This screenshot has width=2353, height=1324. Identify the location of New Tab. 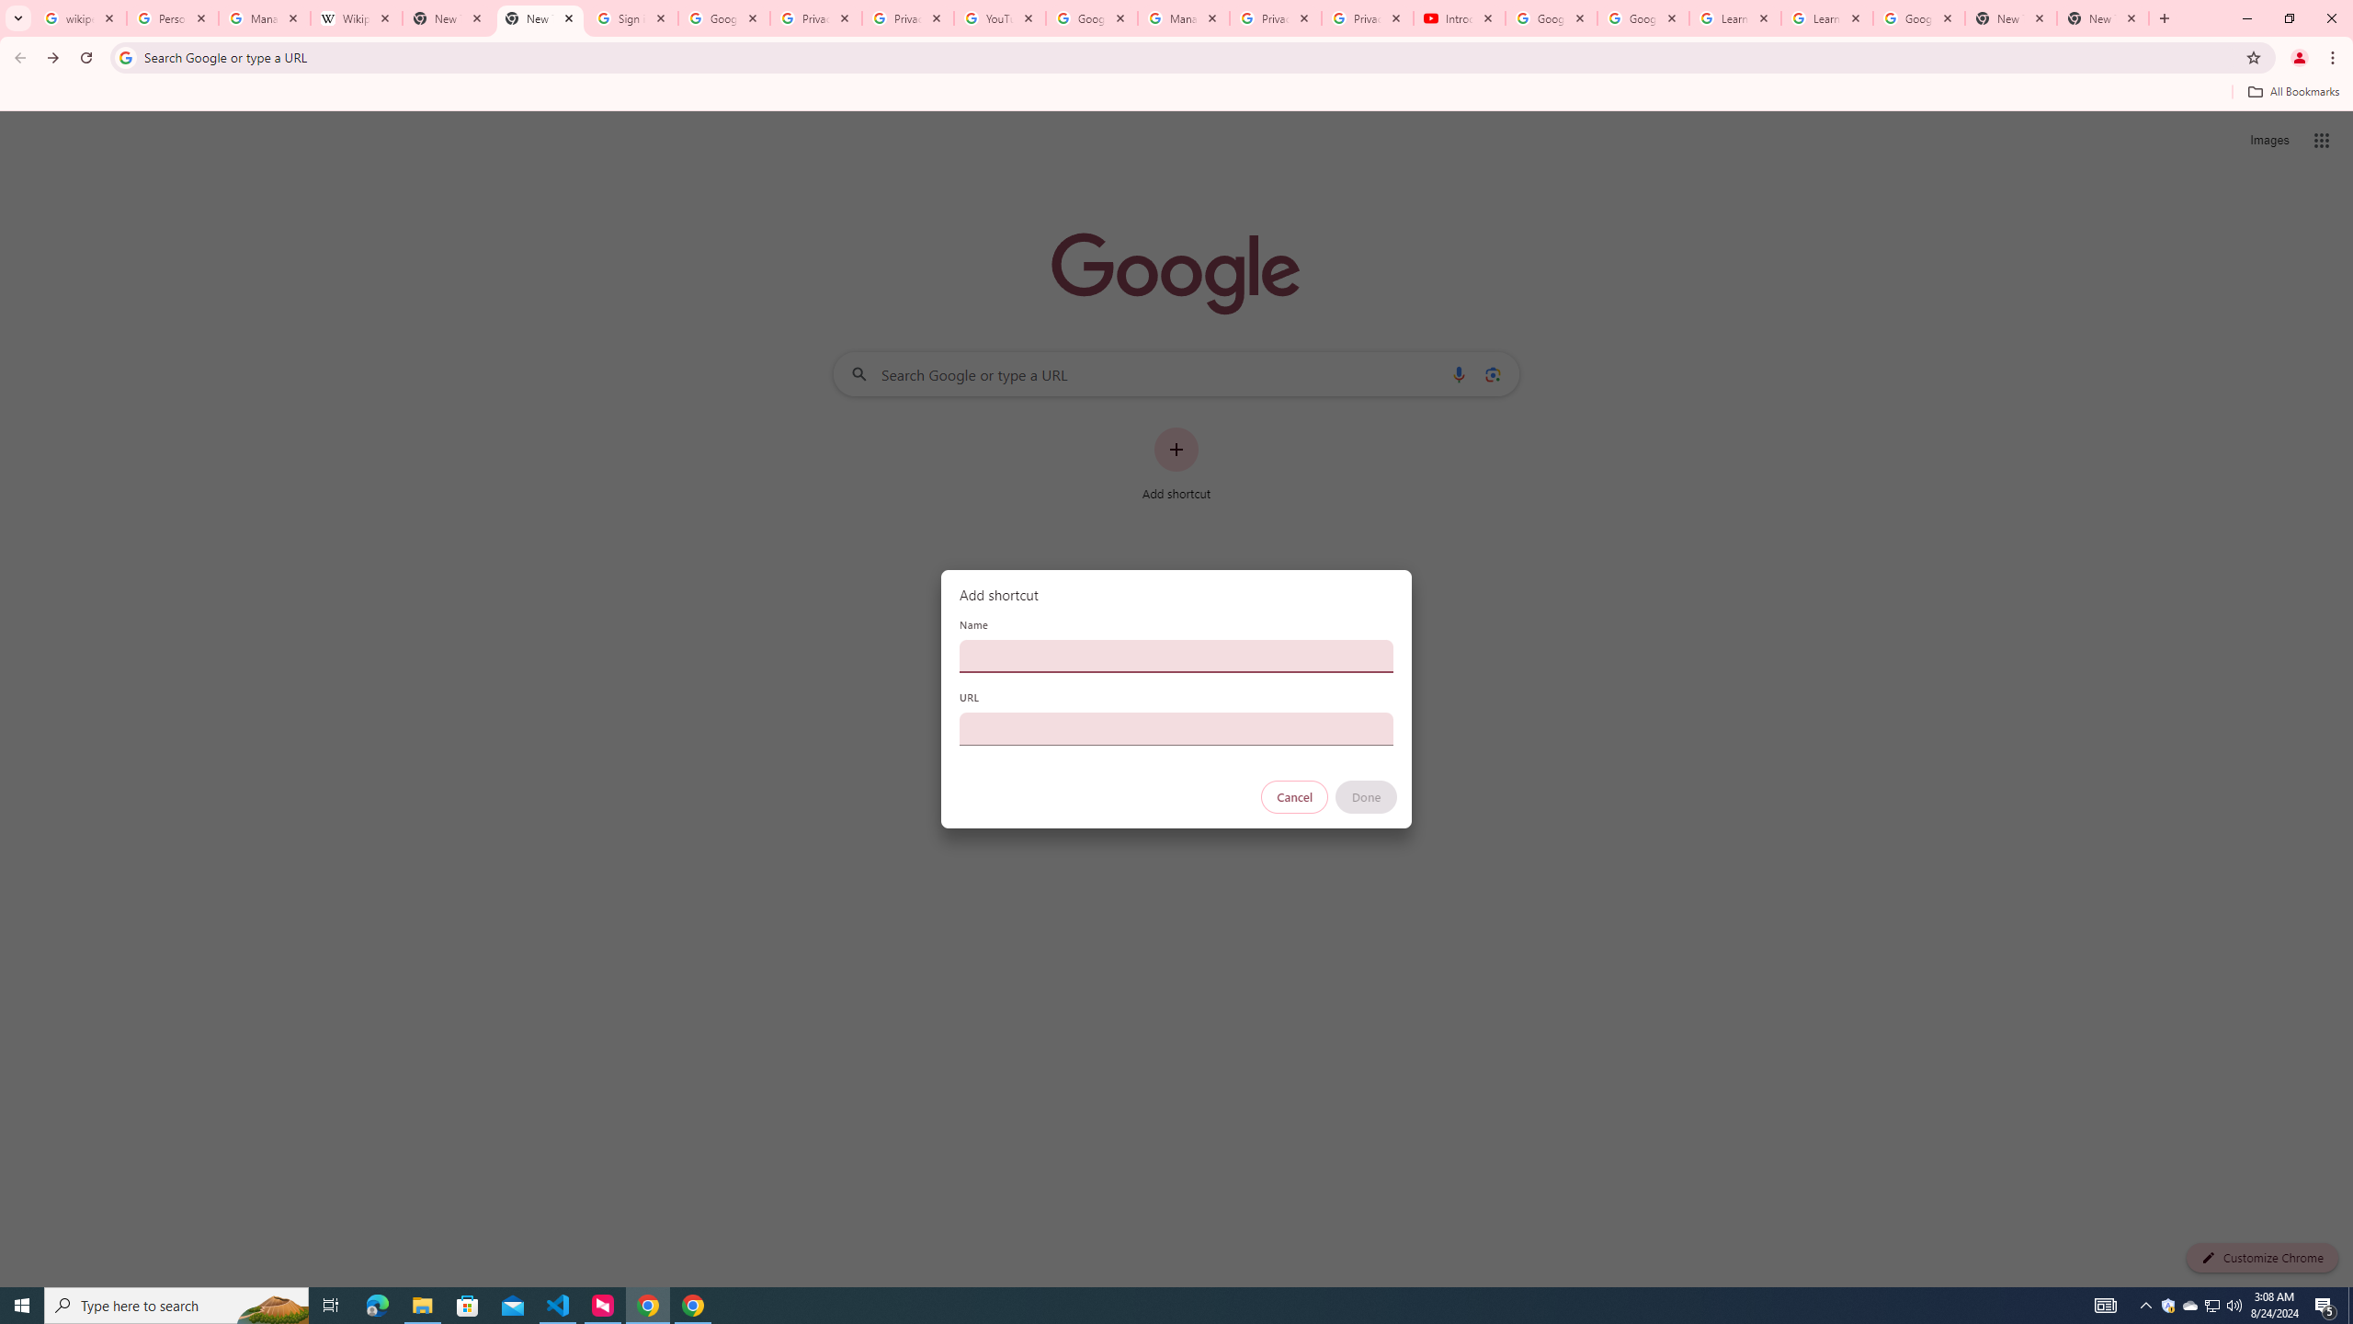
(2011, 18).